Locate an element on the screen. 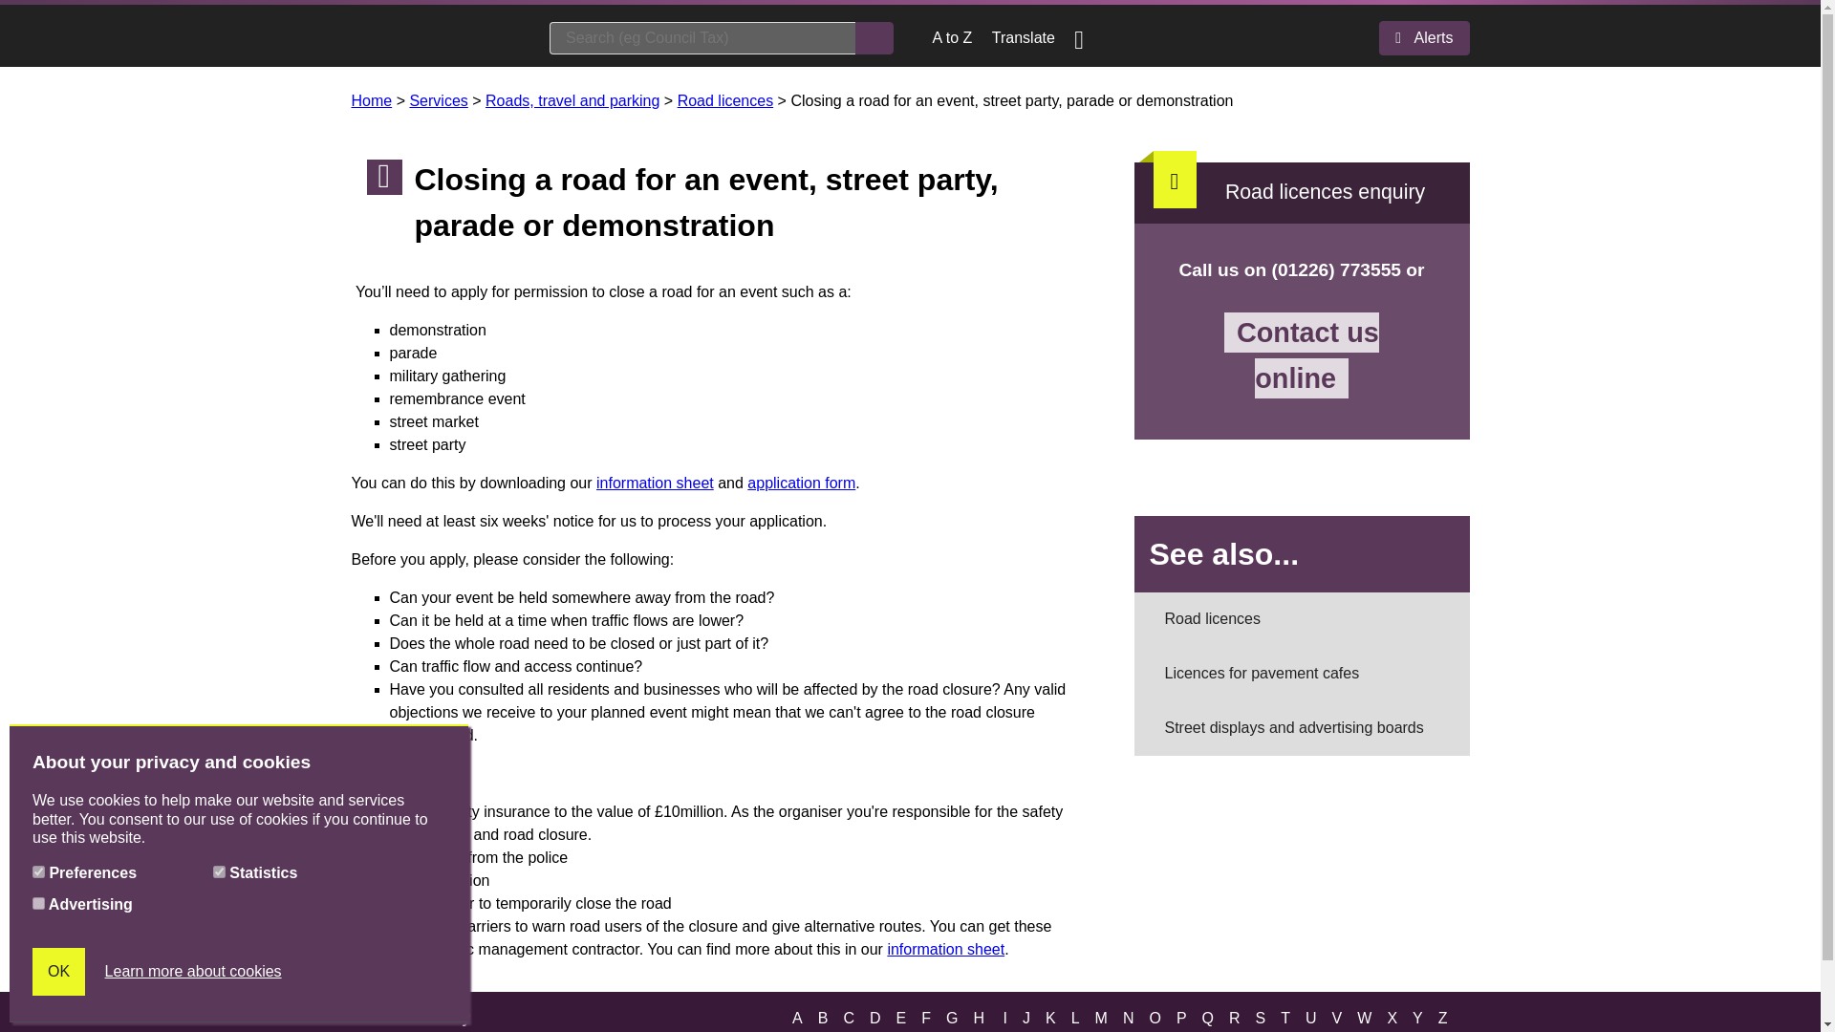  True is located at coordinates (219, 871).